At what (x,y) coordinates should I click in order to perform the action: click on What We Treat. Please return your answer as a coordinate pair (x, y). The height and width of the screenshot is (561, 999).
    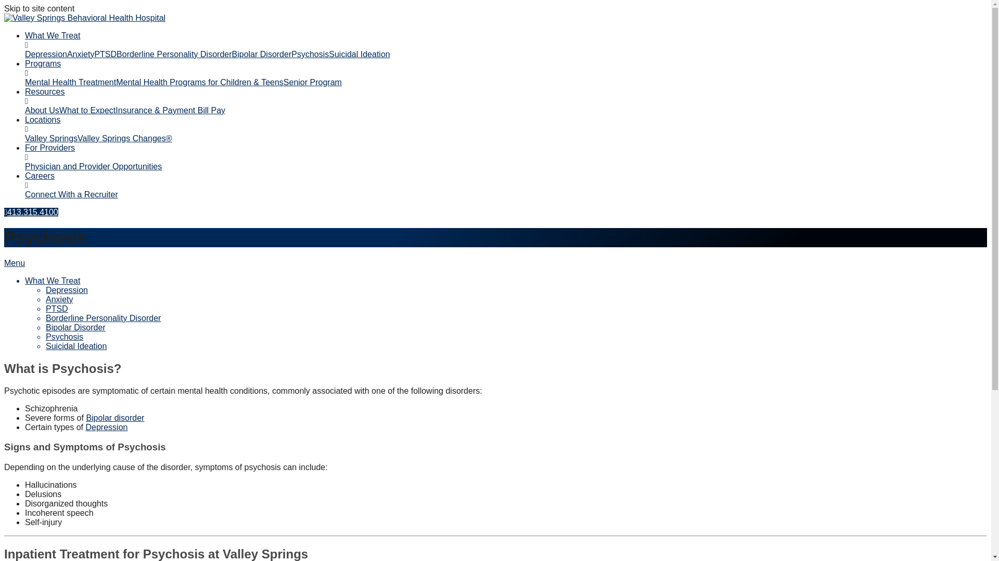
    Looking at the image, I should click on (52, 280).